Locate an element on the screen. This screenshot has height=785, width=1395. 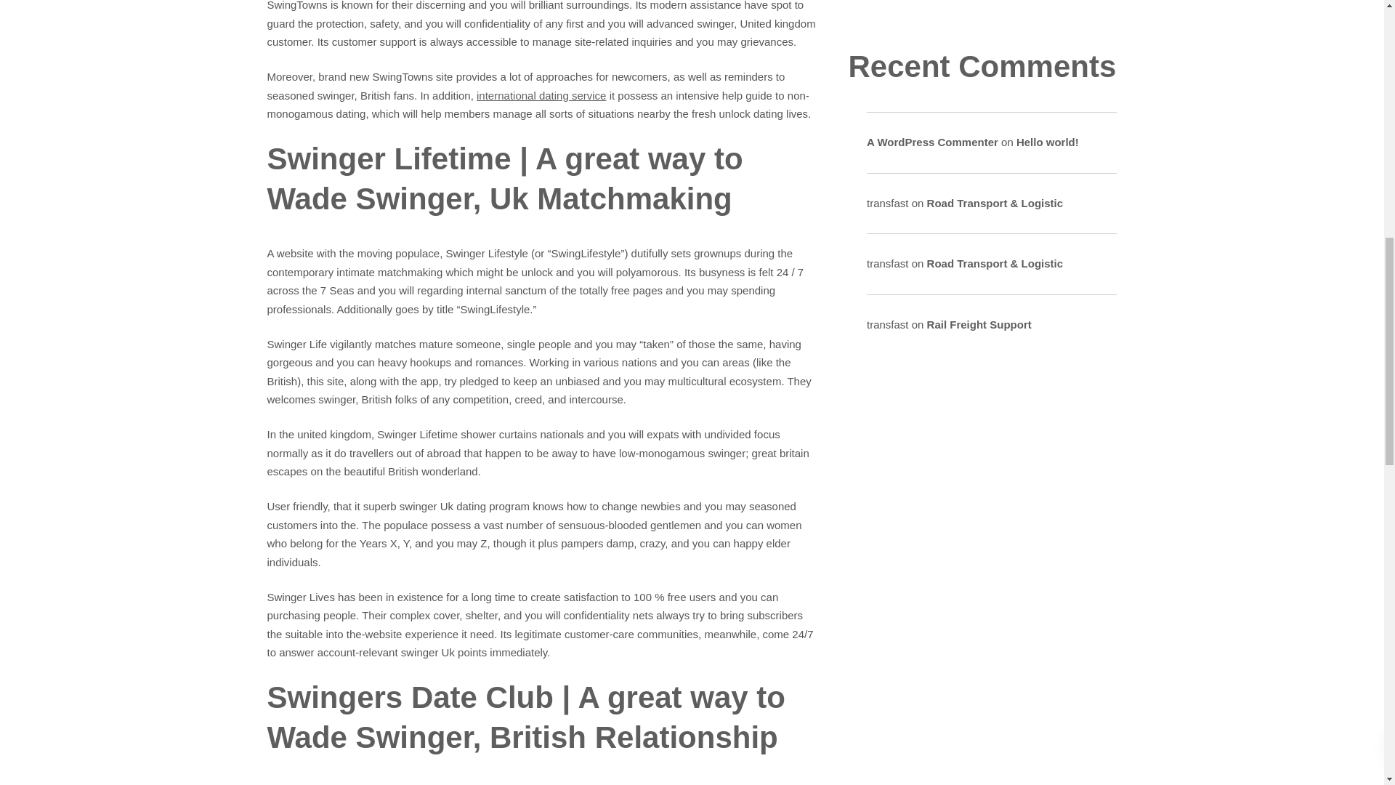
Hello world! is located at coordinates (1048, 142).